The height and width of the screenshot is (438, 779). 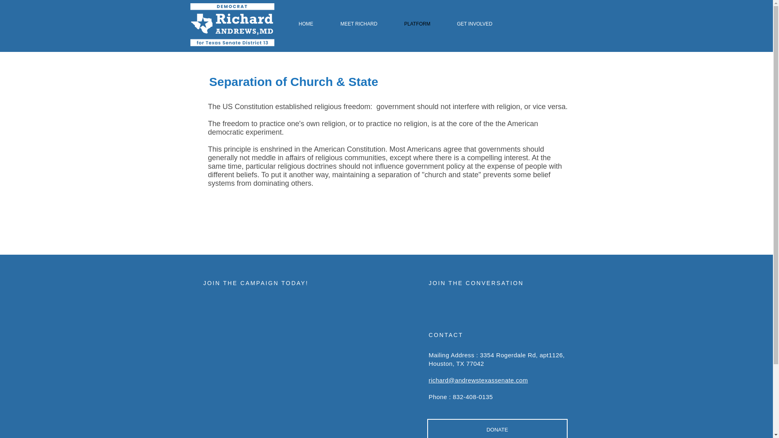 I want to click on PLATFORM, so click(x=417, y=24).